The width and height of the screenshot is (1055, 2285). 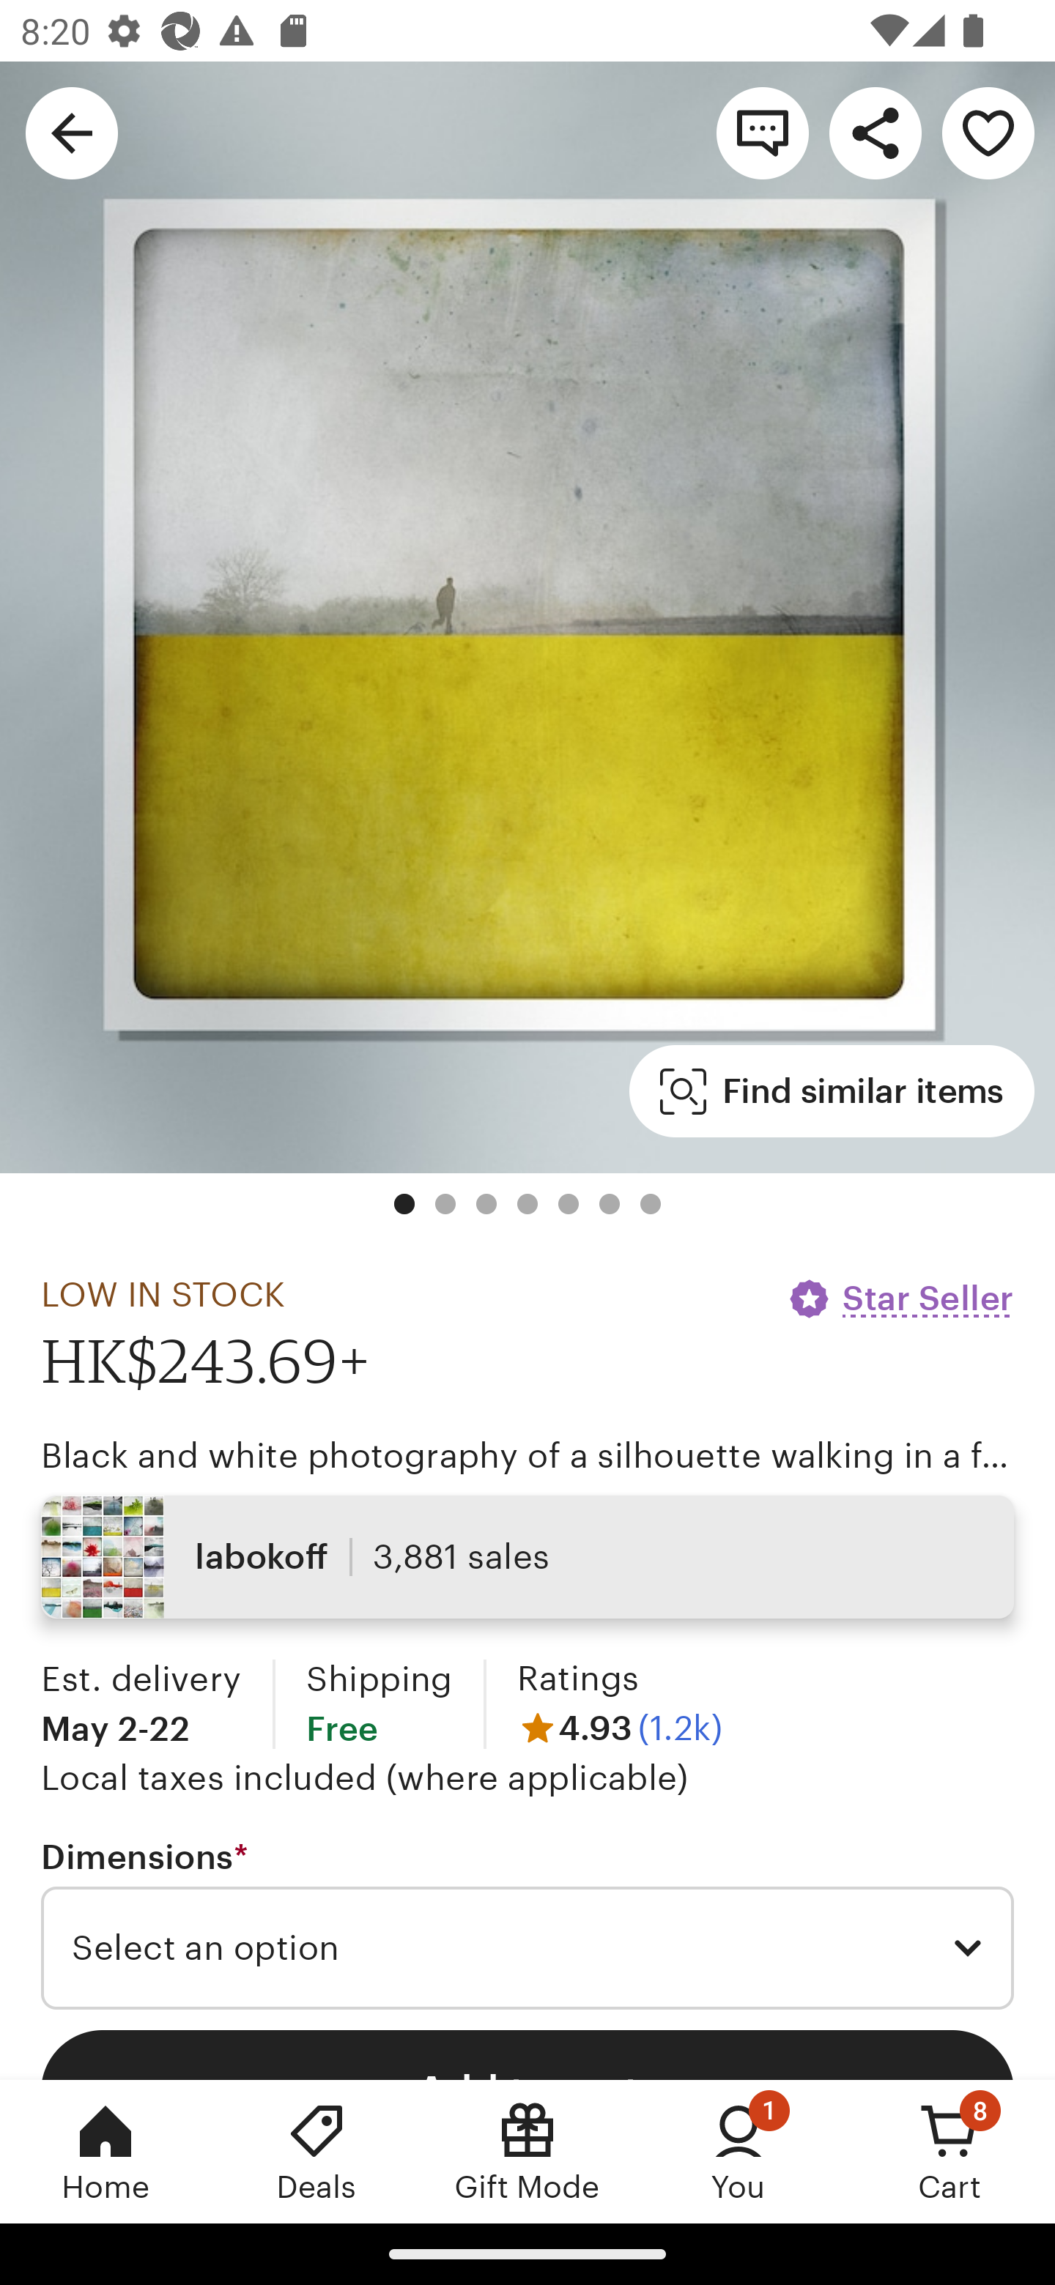 I want to click on Ratings, so click(x=577, y=1679).